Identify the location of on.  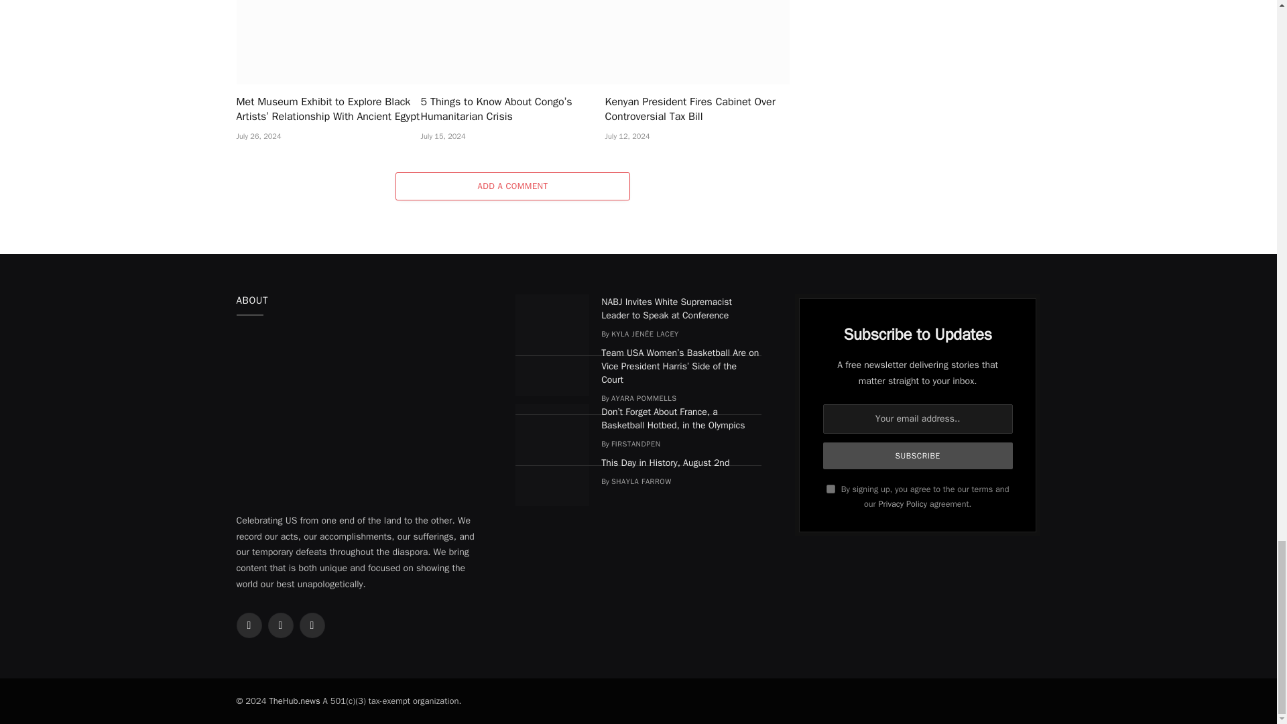
(831, 488).